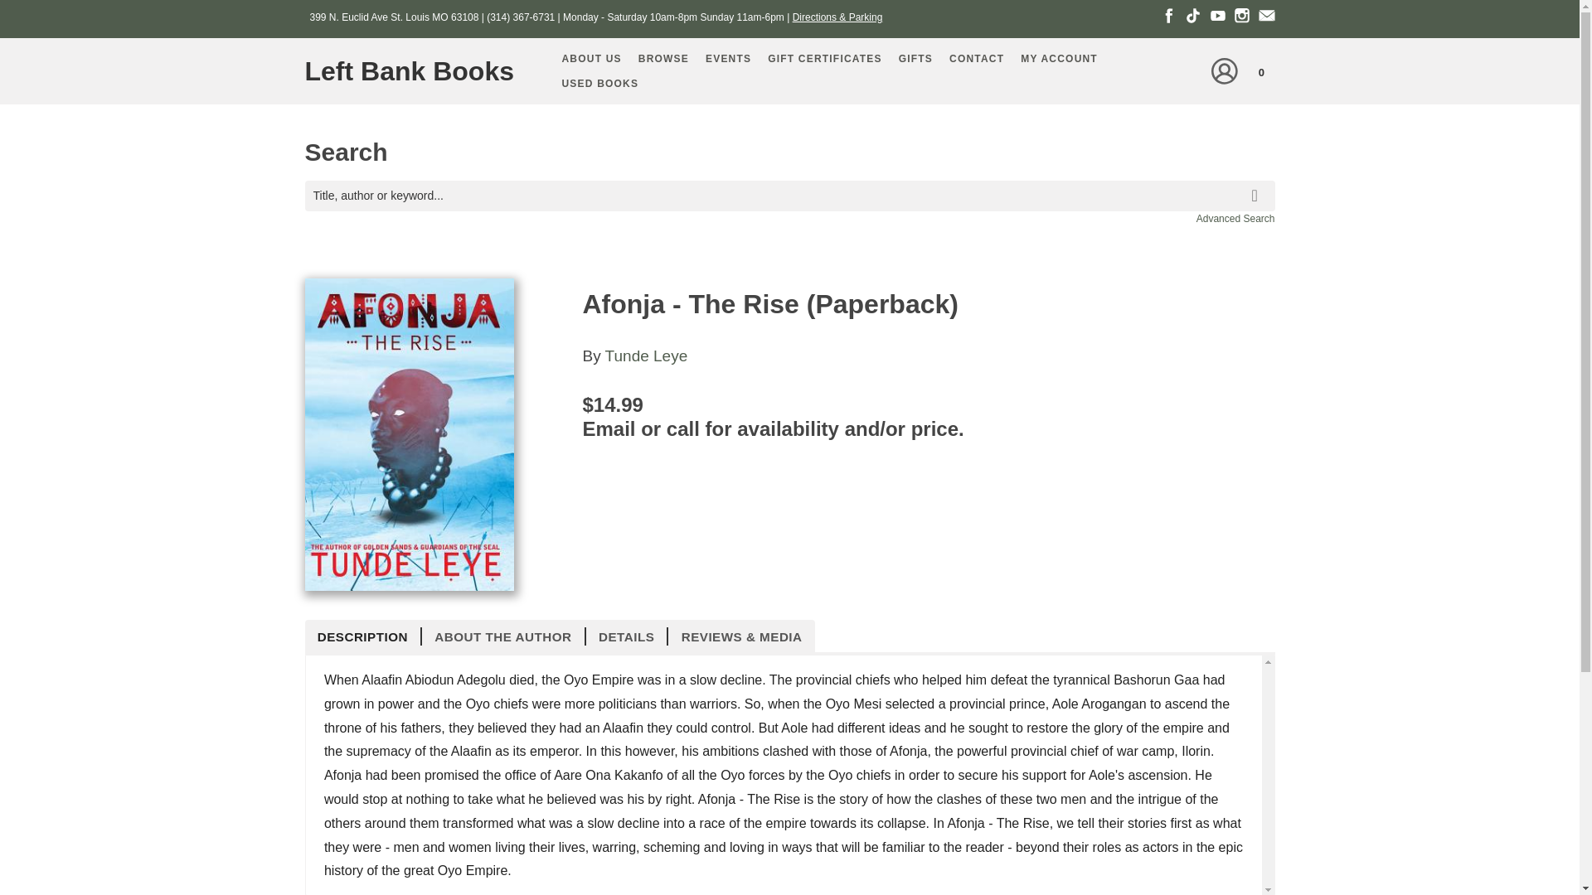 The width and height of the screenshot is (1592, 895). Describe the element at coordinates (416, 71) in the screenshot. I see `Left Bank Books` at that location.